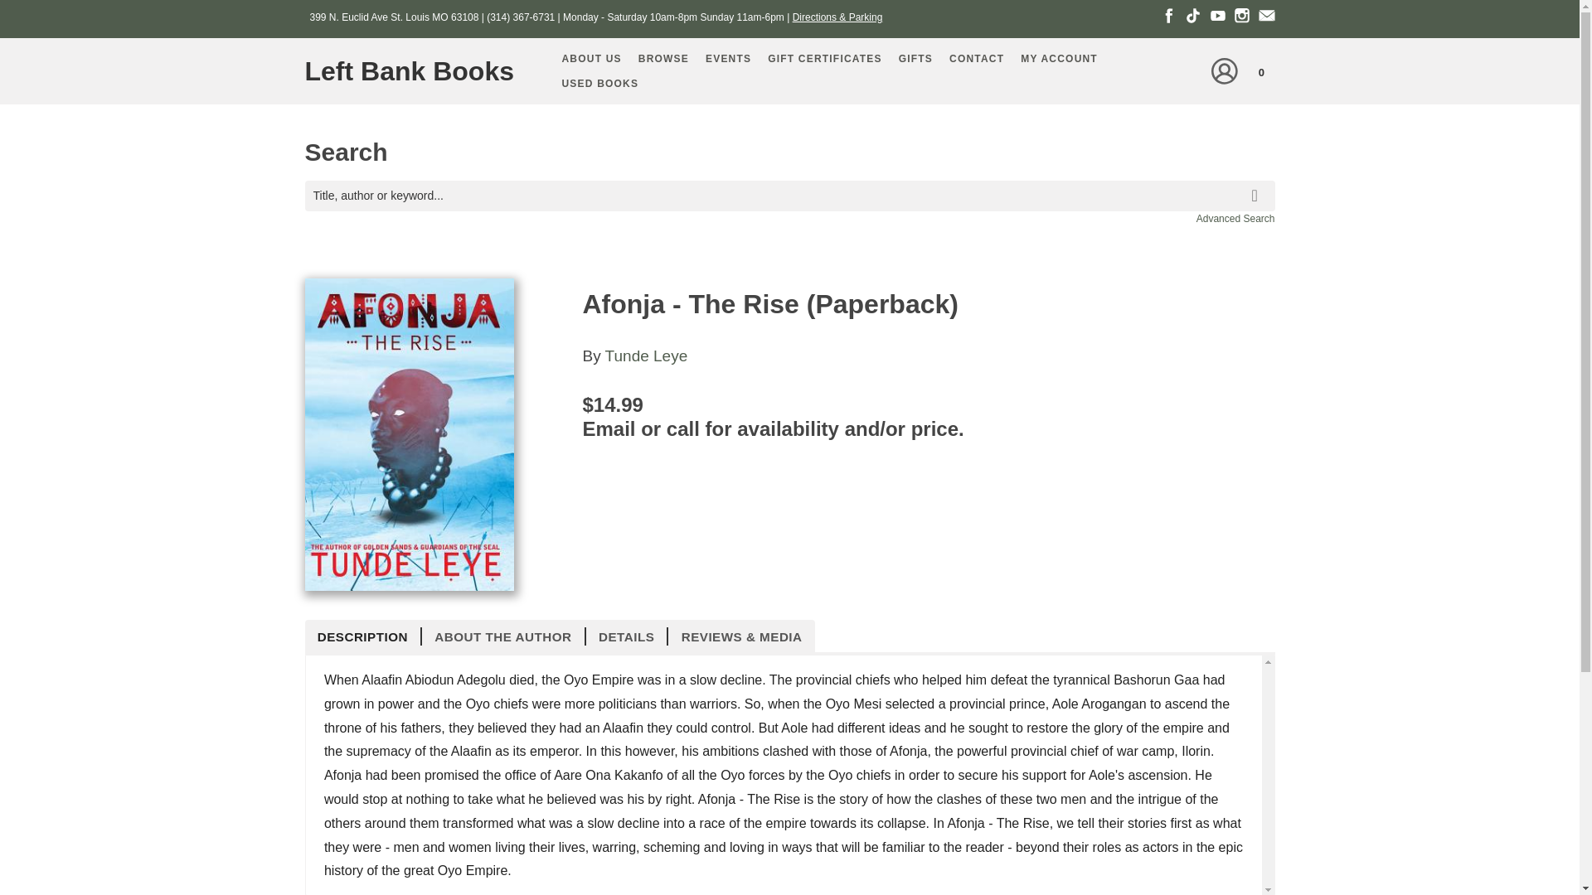 The width and height of the screenshot is (1592, 895). Describe the element at coordinates (416, 71) in the screenshot. I see `Left Bank Books` at that location.